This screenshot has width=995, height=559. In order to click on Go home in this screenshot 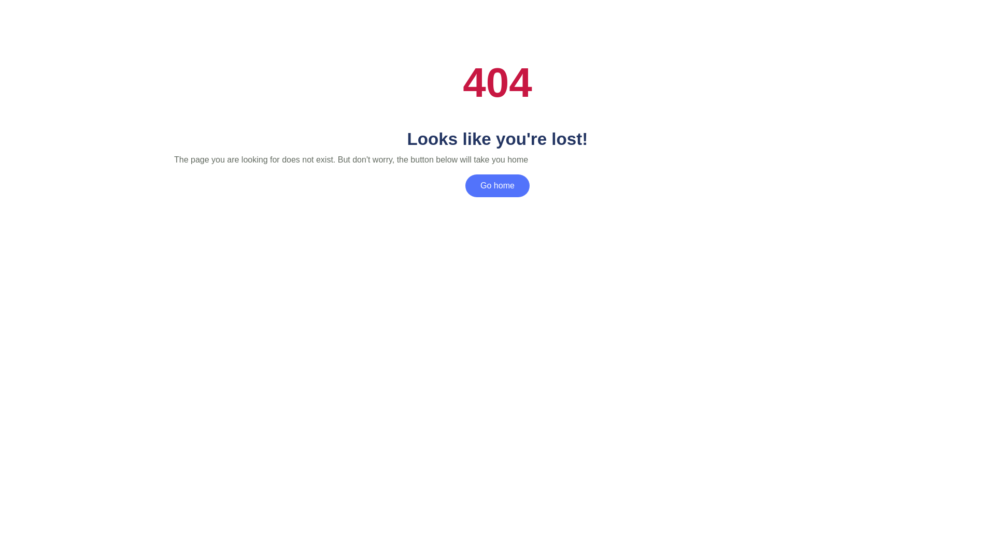, I will do `click(497, 185)`.